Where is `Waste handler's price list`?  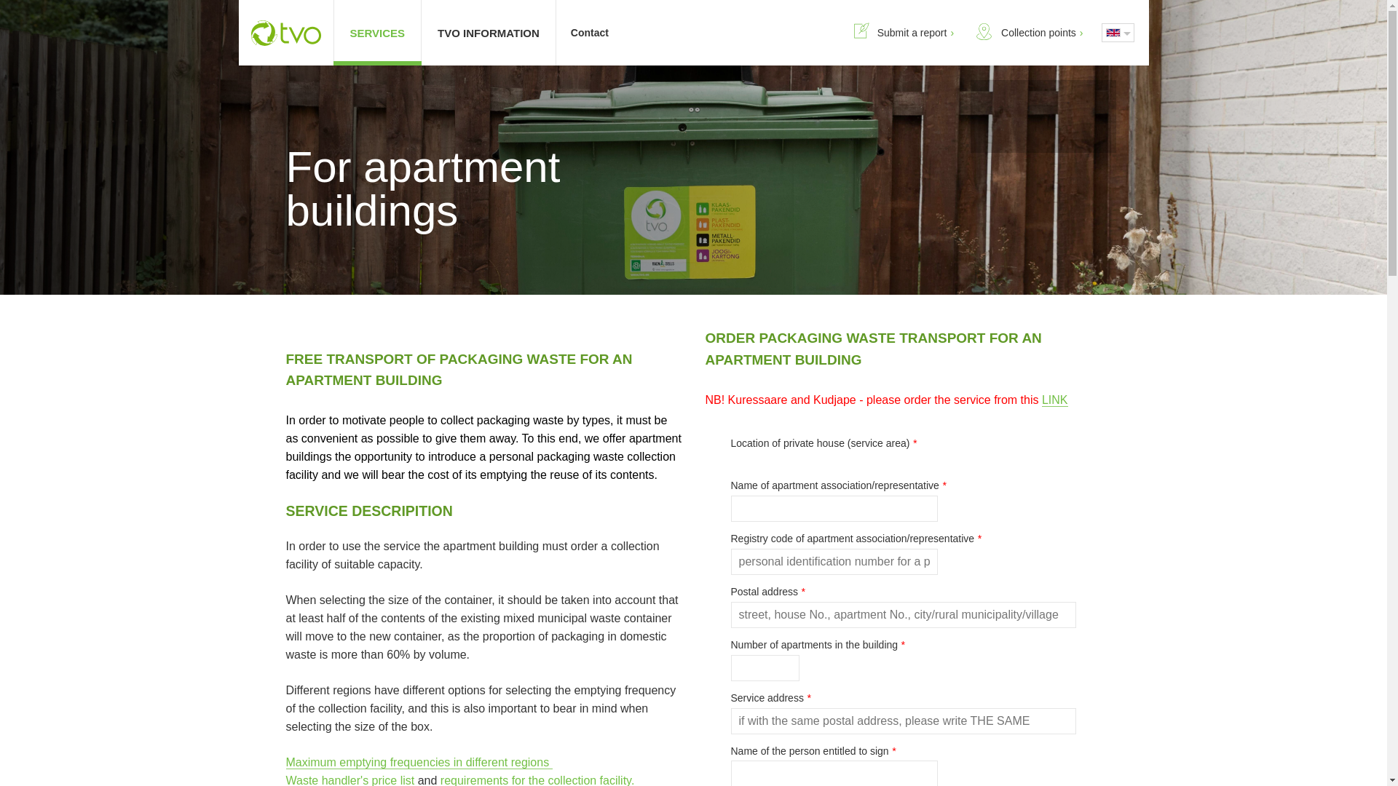 Waste handler's price list is located at coordinates (349, 780).